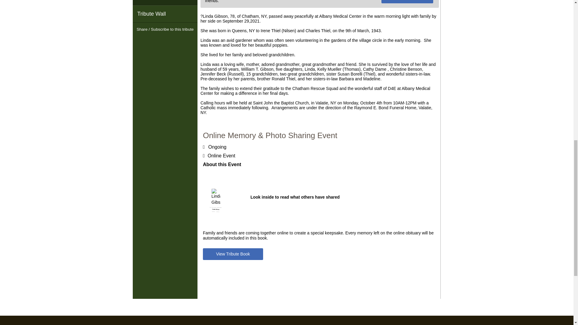 This screenshot has width=578, height=325. I want to click on Receive Notifications, so click(176, 41).